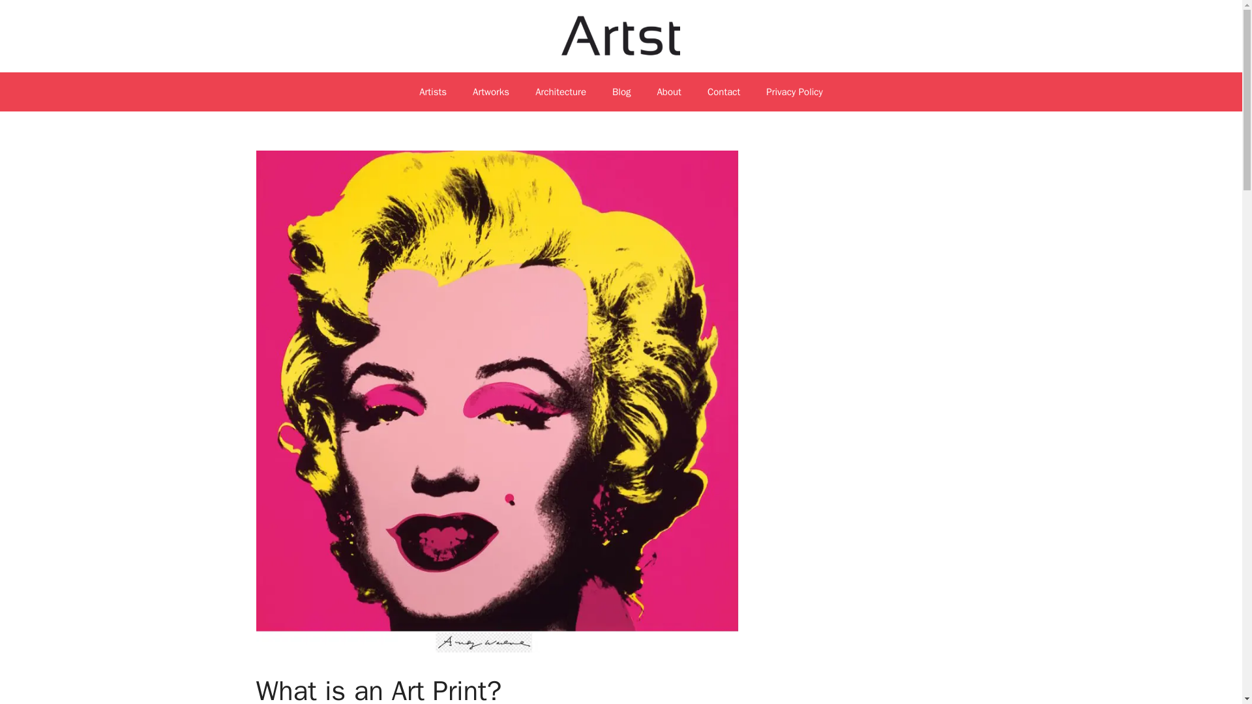 The width and height of the screenshot is (1252, 704). What do you see at coordinates (794, 91) in the screenshot?
I see `Privacy Policy` at bounding box center [794, 91].